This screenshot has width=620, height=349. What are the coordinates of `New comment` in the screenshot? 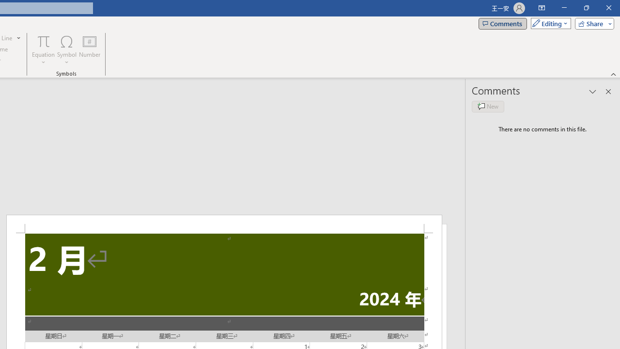 It's located at (488, 107).